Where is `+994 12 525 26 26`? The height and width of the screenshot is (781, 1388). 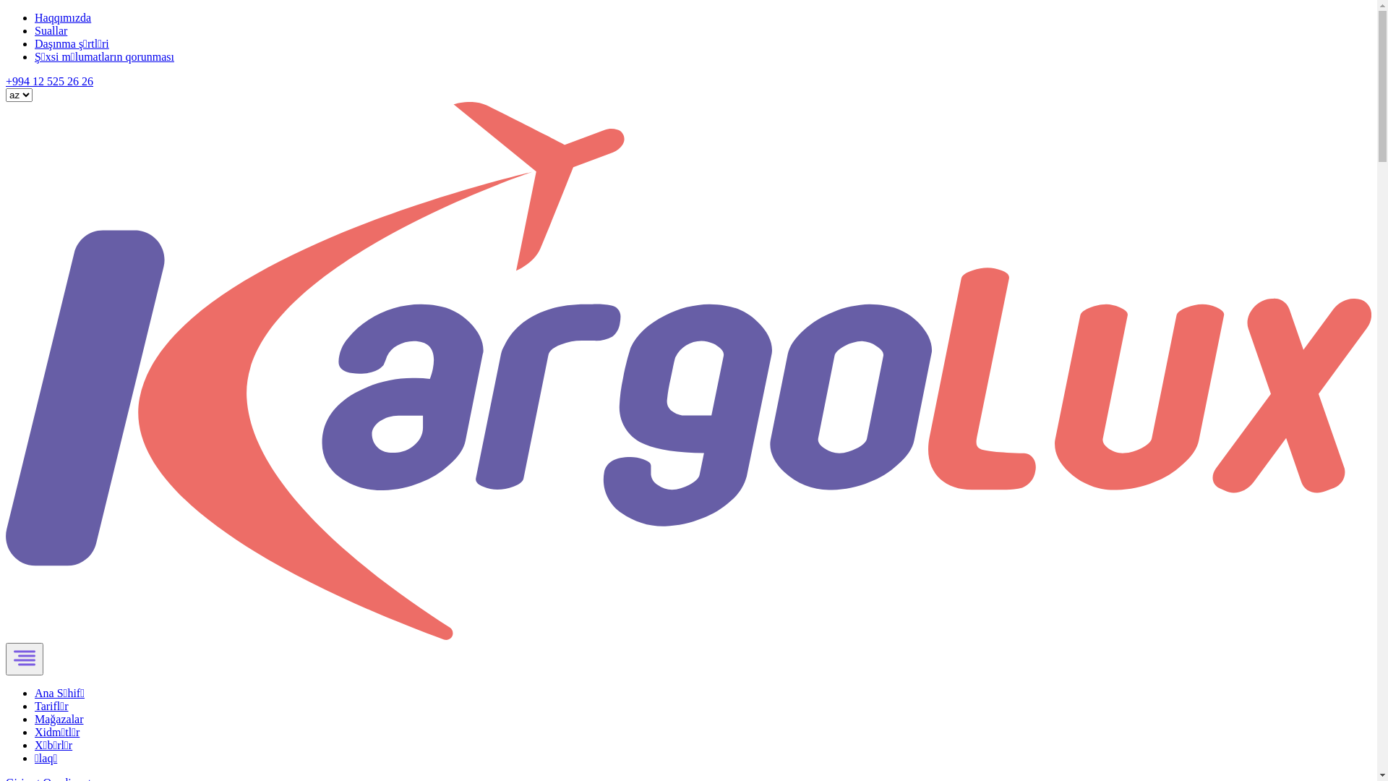
+994 12 525 26 26 is located at coordinates (49, 81).